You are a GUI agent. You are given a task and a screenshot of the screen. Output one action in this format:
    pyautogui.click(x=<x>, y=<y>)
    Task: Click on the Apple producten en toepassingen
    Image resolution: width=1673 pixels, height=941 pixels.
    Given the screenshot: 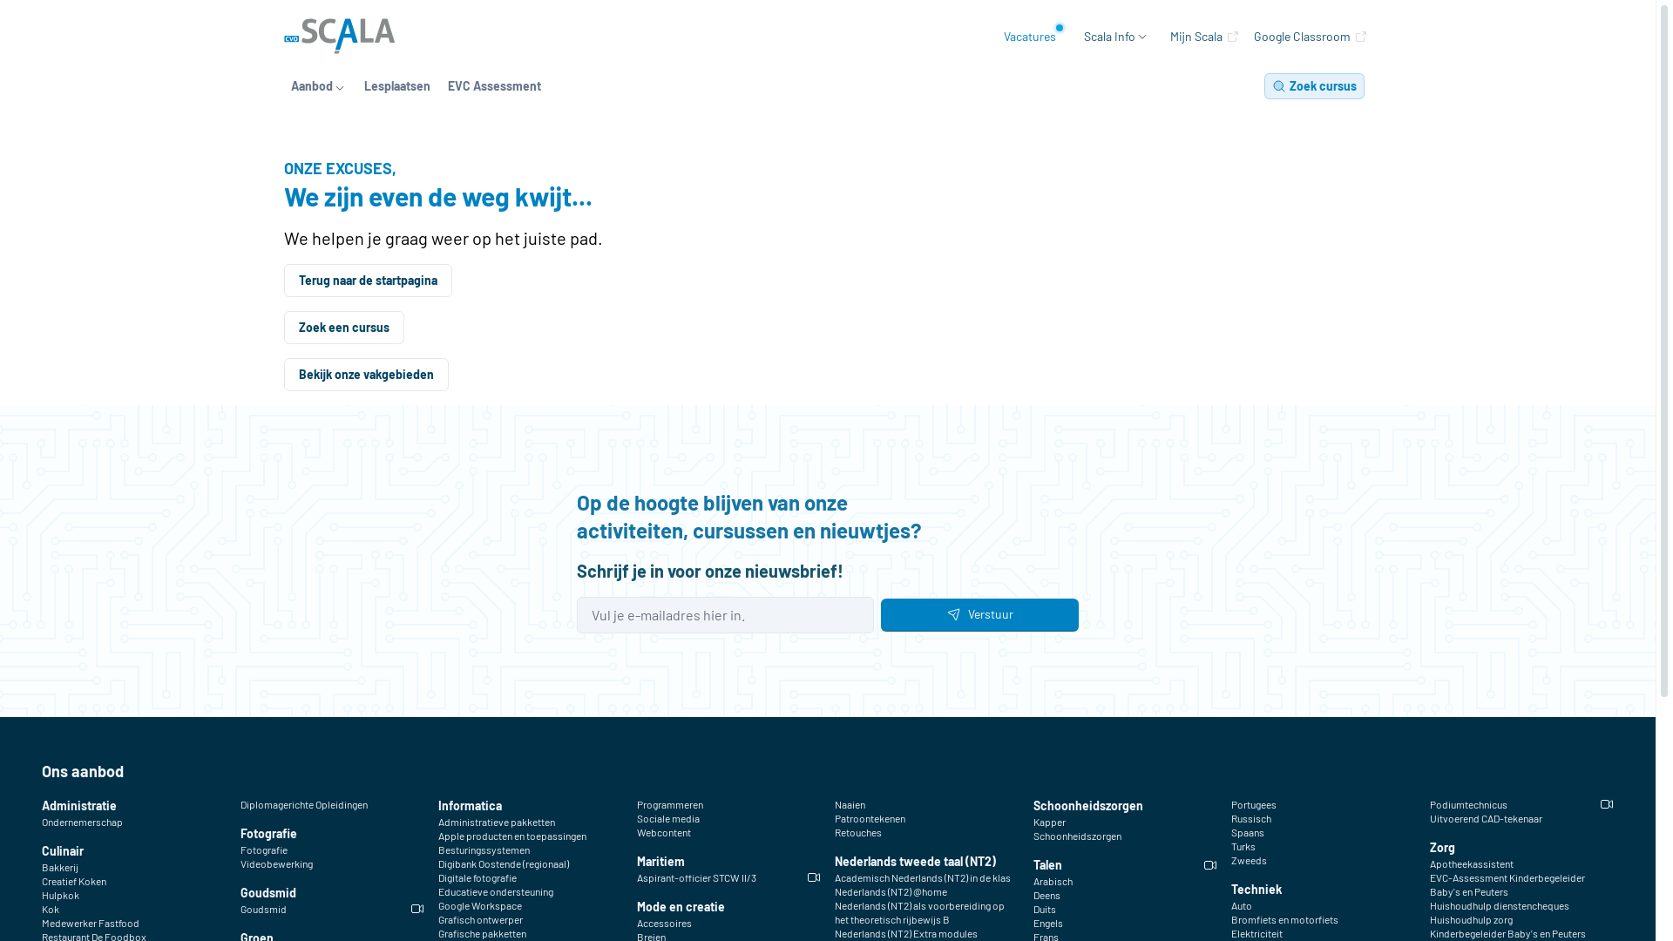 What is the action you would take?
    pyautogui.click(x=512, y=836)
    